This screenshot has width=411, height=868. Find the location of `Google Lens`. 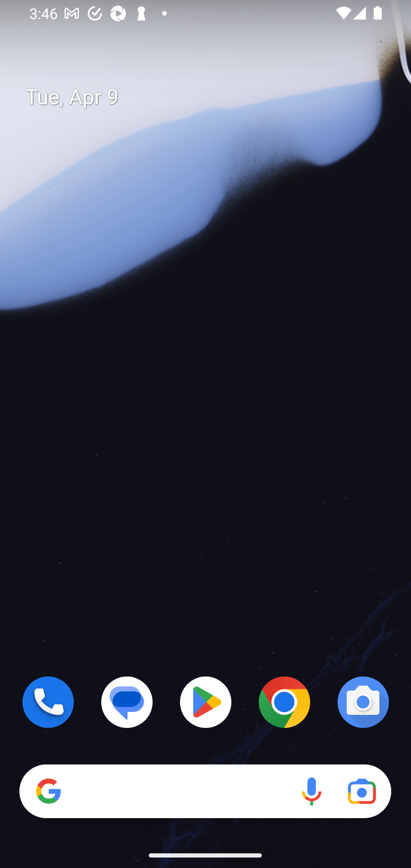

Google Lens is located at coordinates (362, 791).